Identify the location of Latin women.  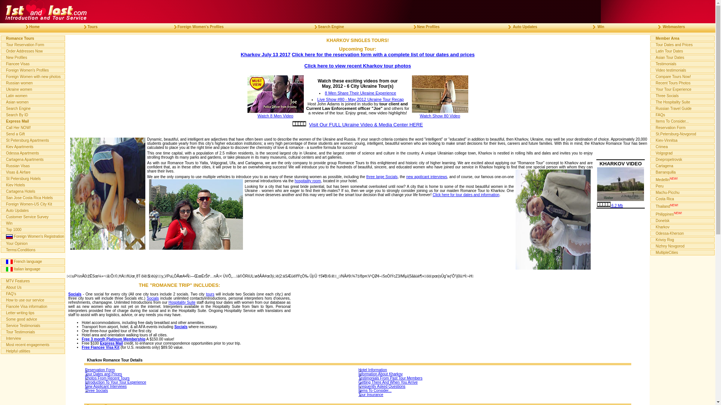
(33, 96).